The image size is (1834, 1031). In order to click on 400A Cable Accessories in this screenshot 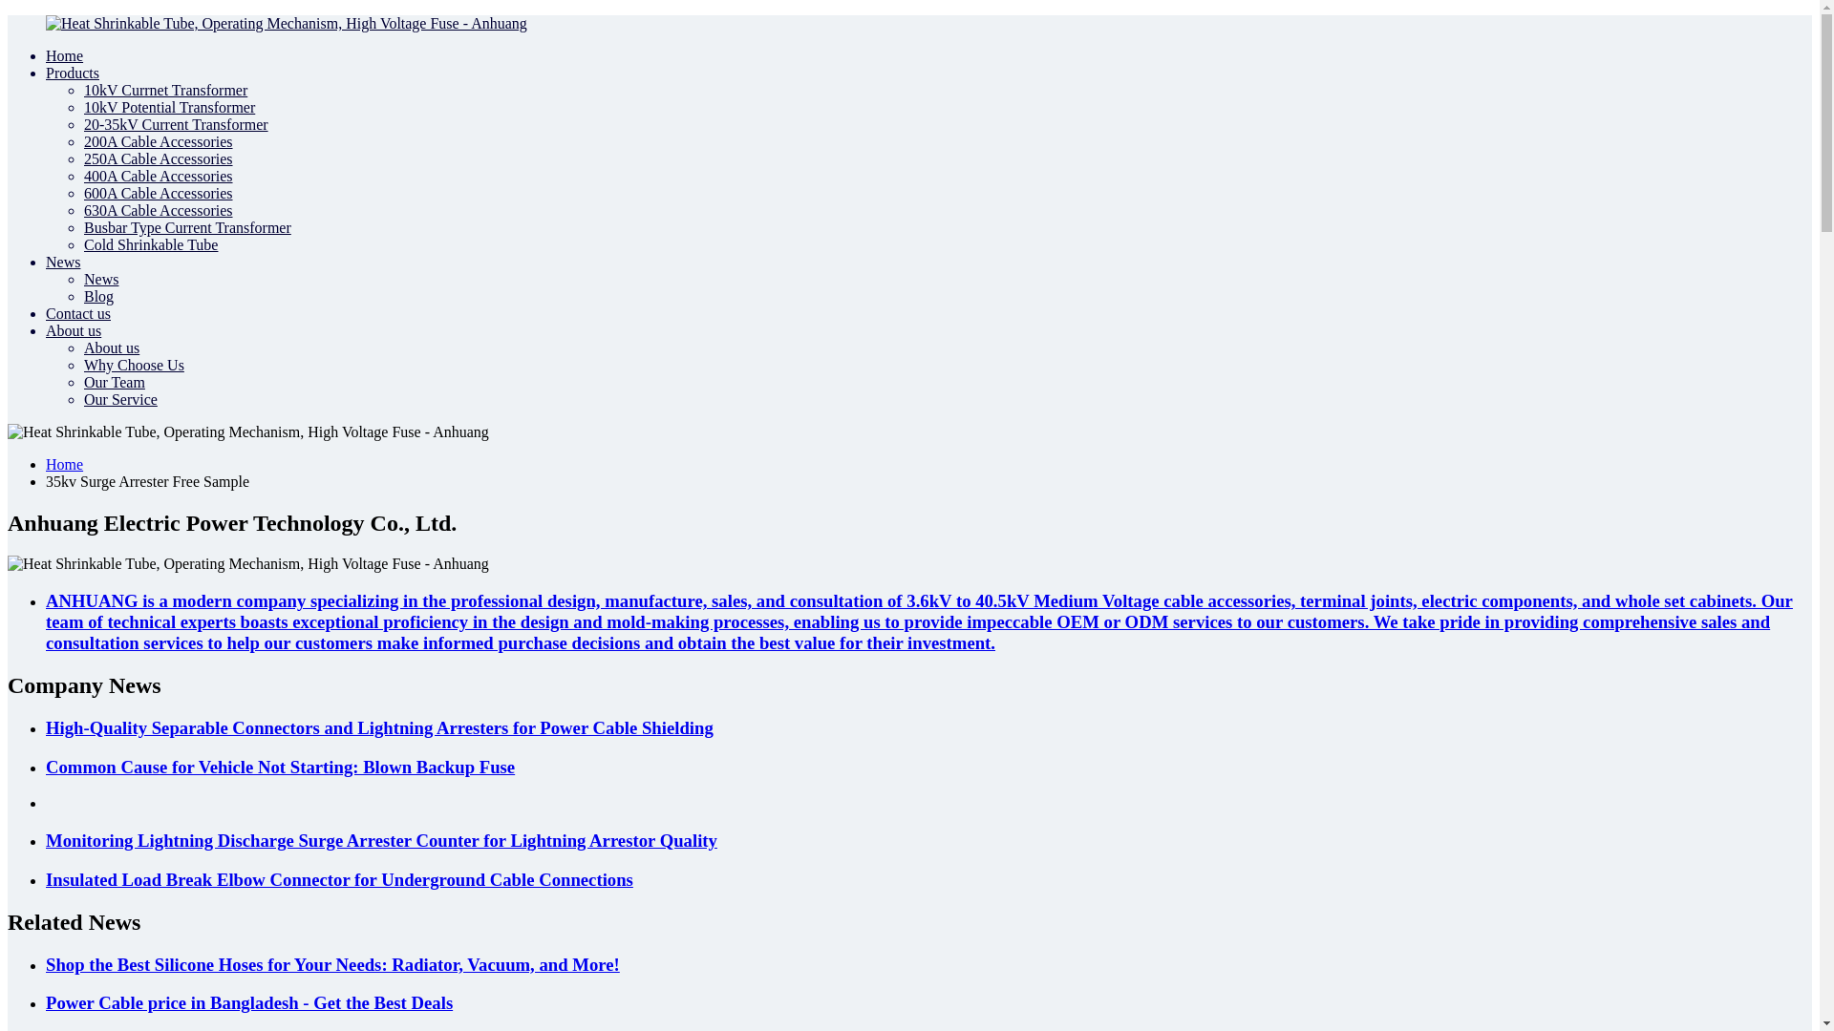, I will do `click(159, 176)`.